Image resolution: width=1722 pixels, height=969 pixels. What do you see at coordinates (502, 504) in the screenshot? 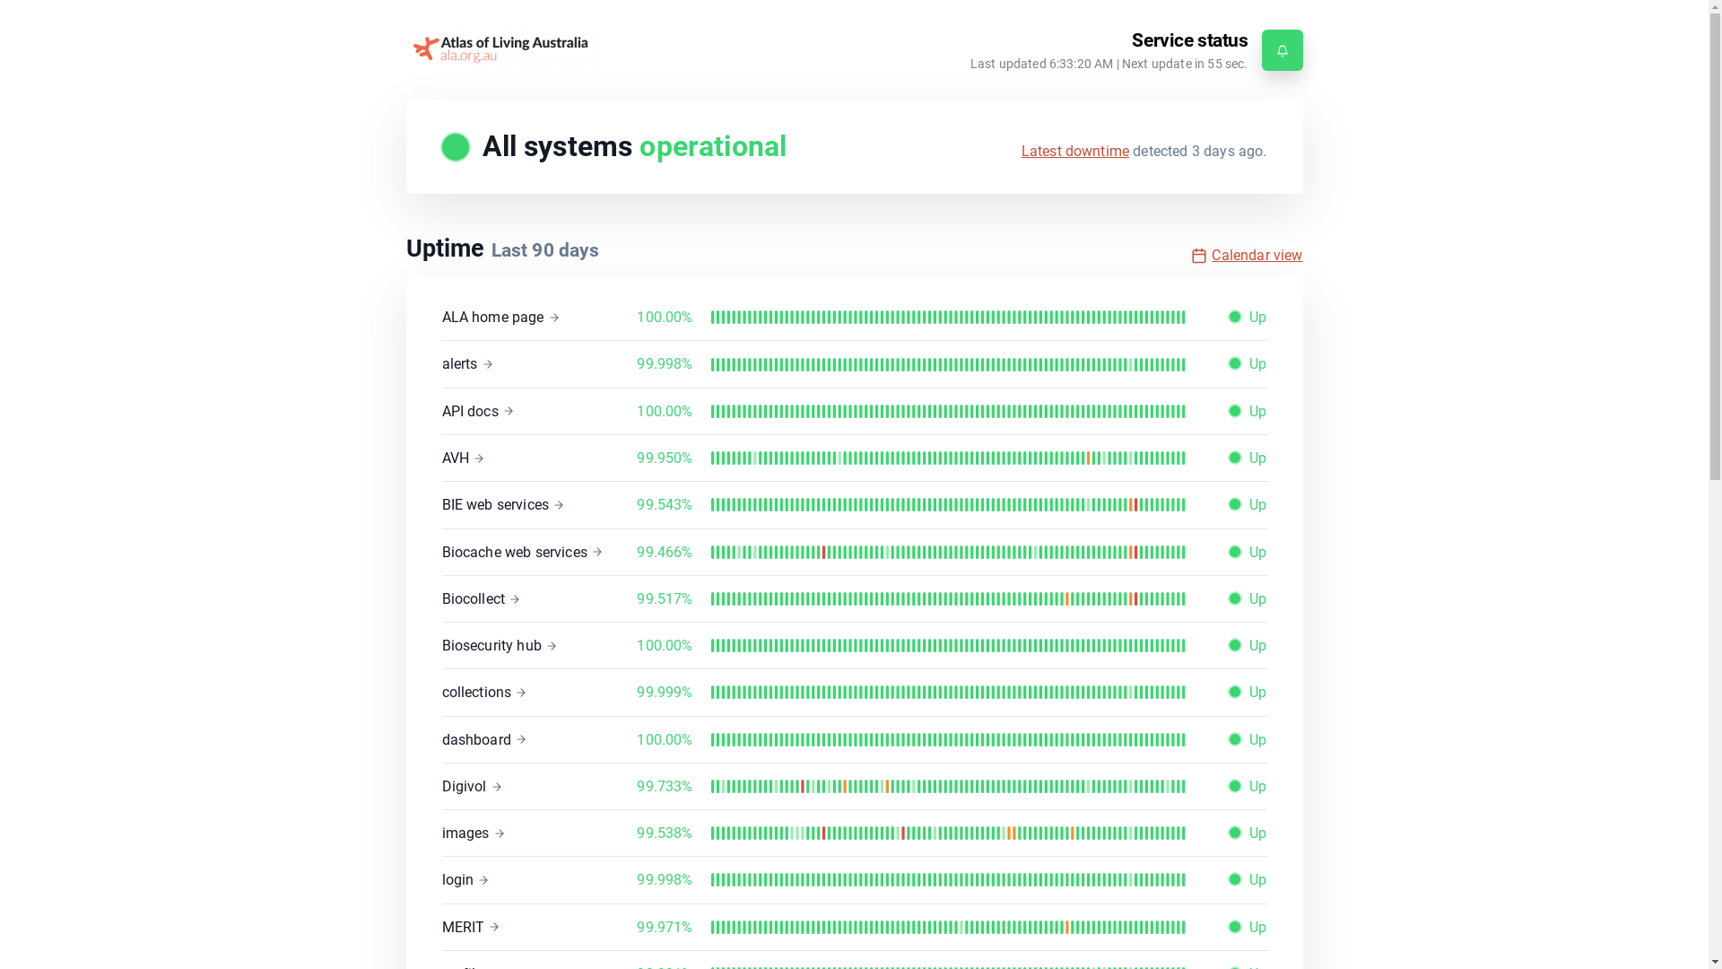
I see `BIE web services` at bounding box center [502, 504].